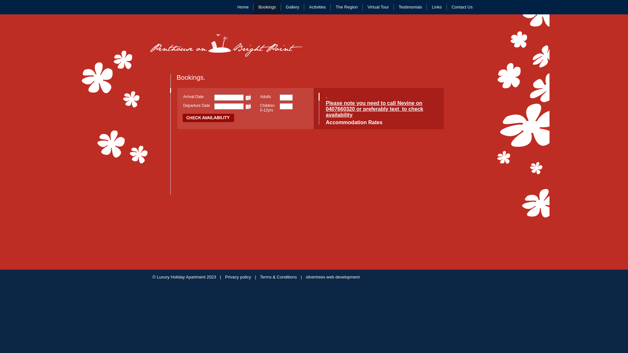  What do you see at coordinates (238, 277) in the screenshot?
I see `Privacy policy` at bounding box center [238, 277].